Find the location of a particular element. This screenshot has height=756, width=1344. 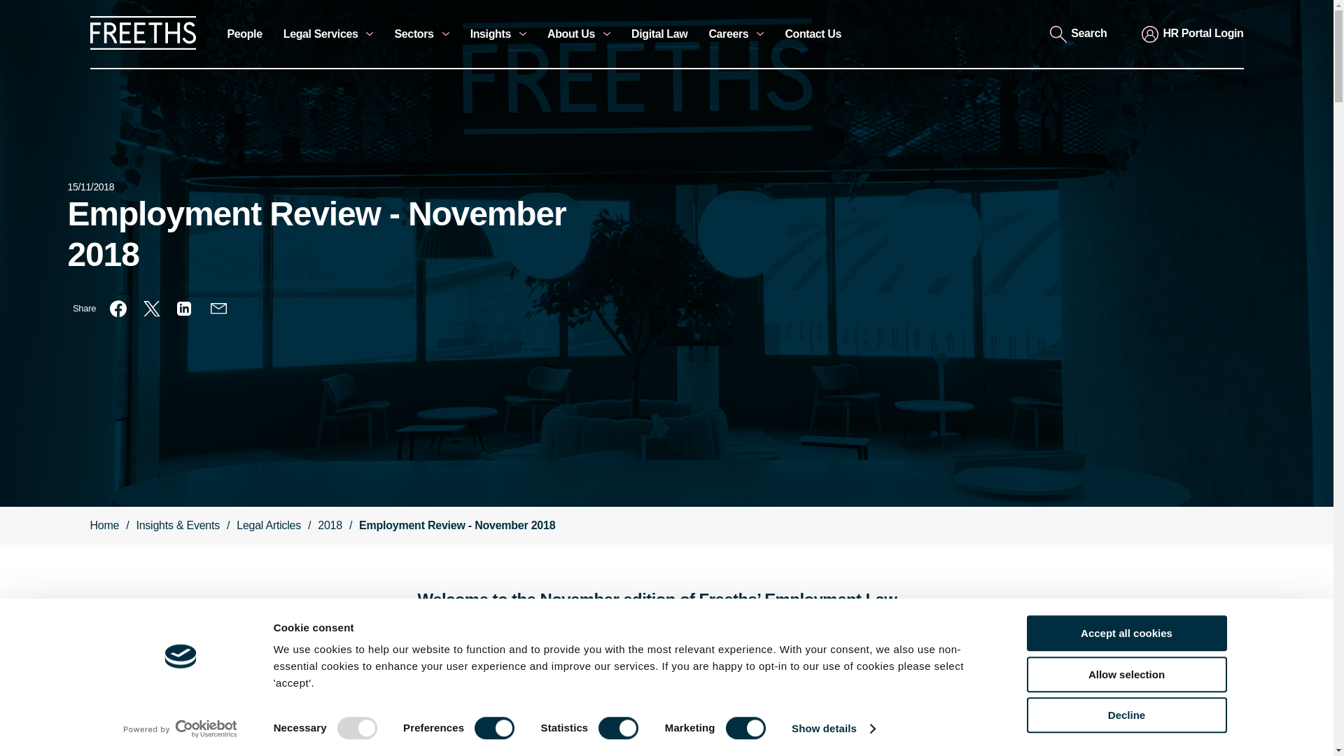

Share via X is located at coordinates (151, 308).